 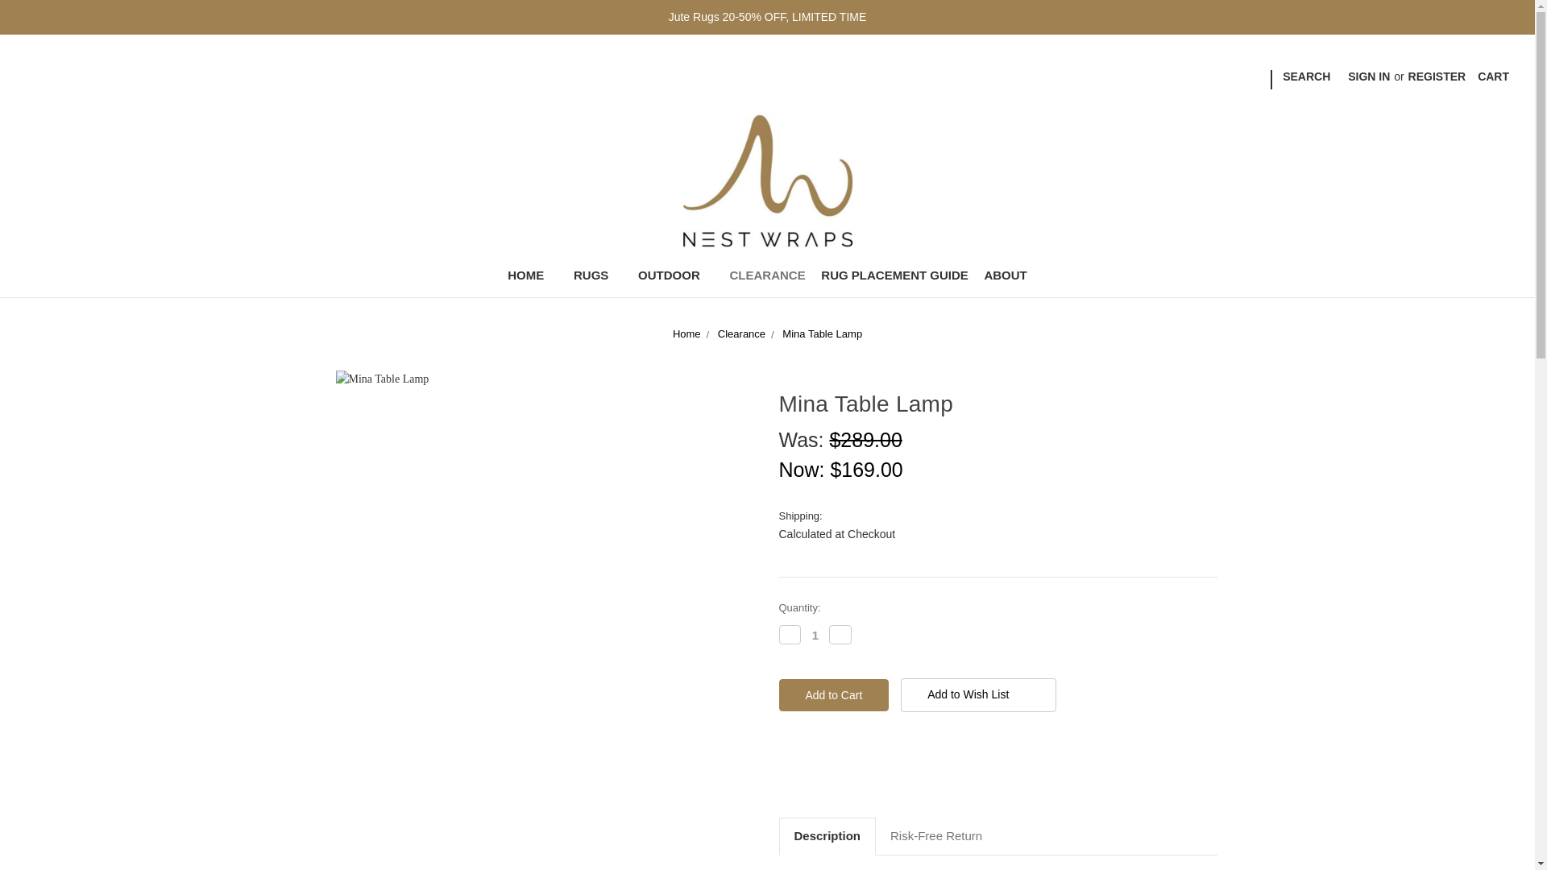 I want to click on Add to Cart, so click(x=833, y=695).